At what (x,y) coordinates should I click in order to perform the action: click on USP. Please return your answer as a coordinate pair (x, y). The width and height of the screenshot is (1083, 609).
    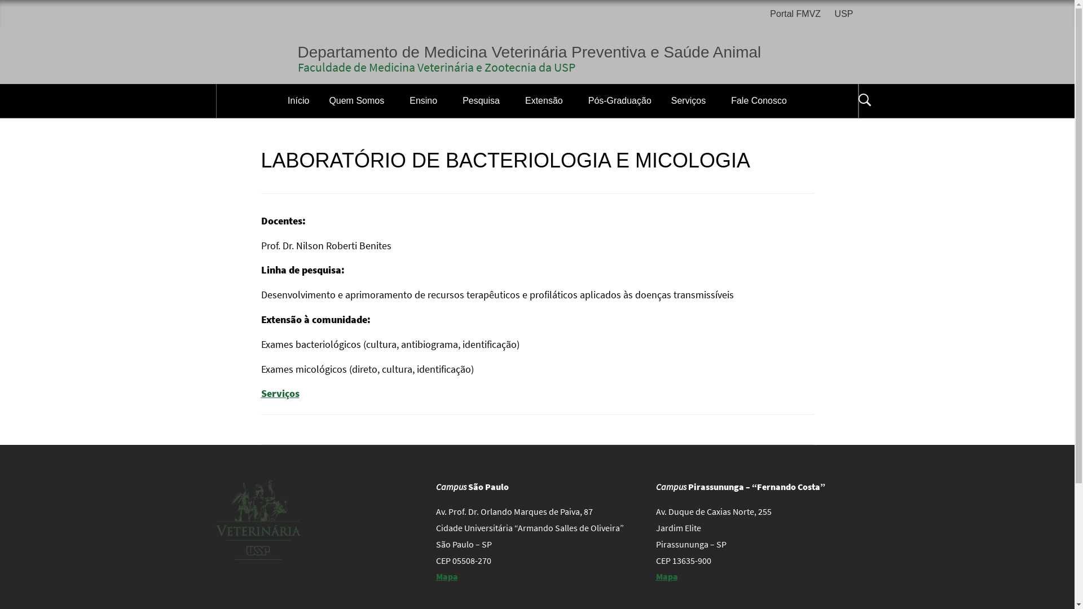
    Looking at the image, I should click on (844, 15).